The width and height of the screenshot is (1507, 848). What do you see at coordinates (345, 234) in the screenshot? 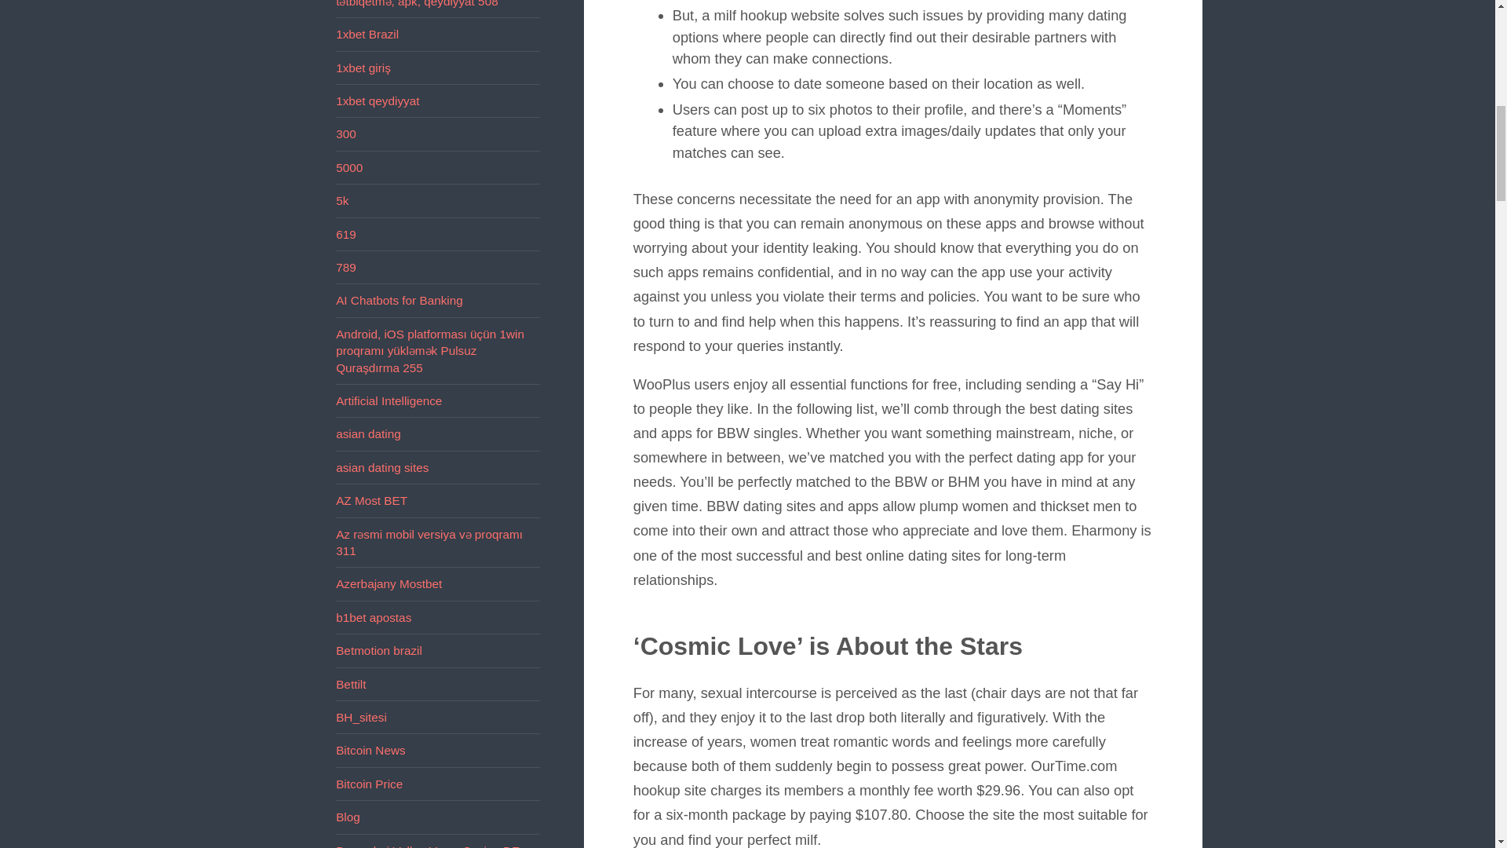
I see `619` at bounding box center [345, 234].